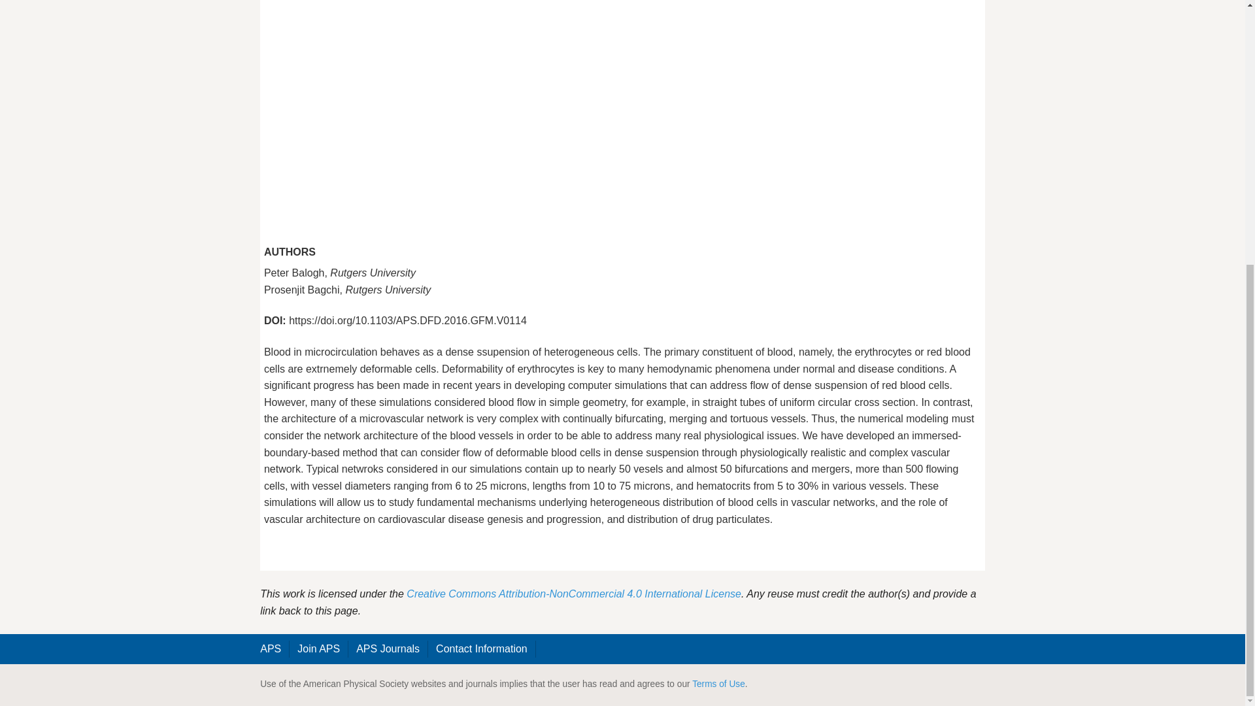  Describe the element at coordinates (481, 648) in the screenshot. I see `Contact Information` at that location.